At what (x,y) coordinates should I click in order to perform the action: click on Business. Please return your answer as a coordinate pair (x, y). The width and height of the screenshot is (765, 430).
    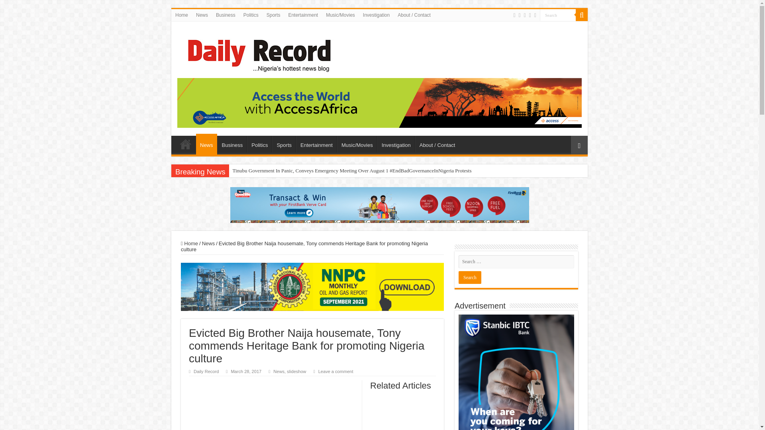
    Looking at the image, I should click on (226, 15).